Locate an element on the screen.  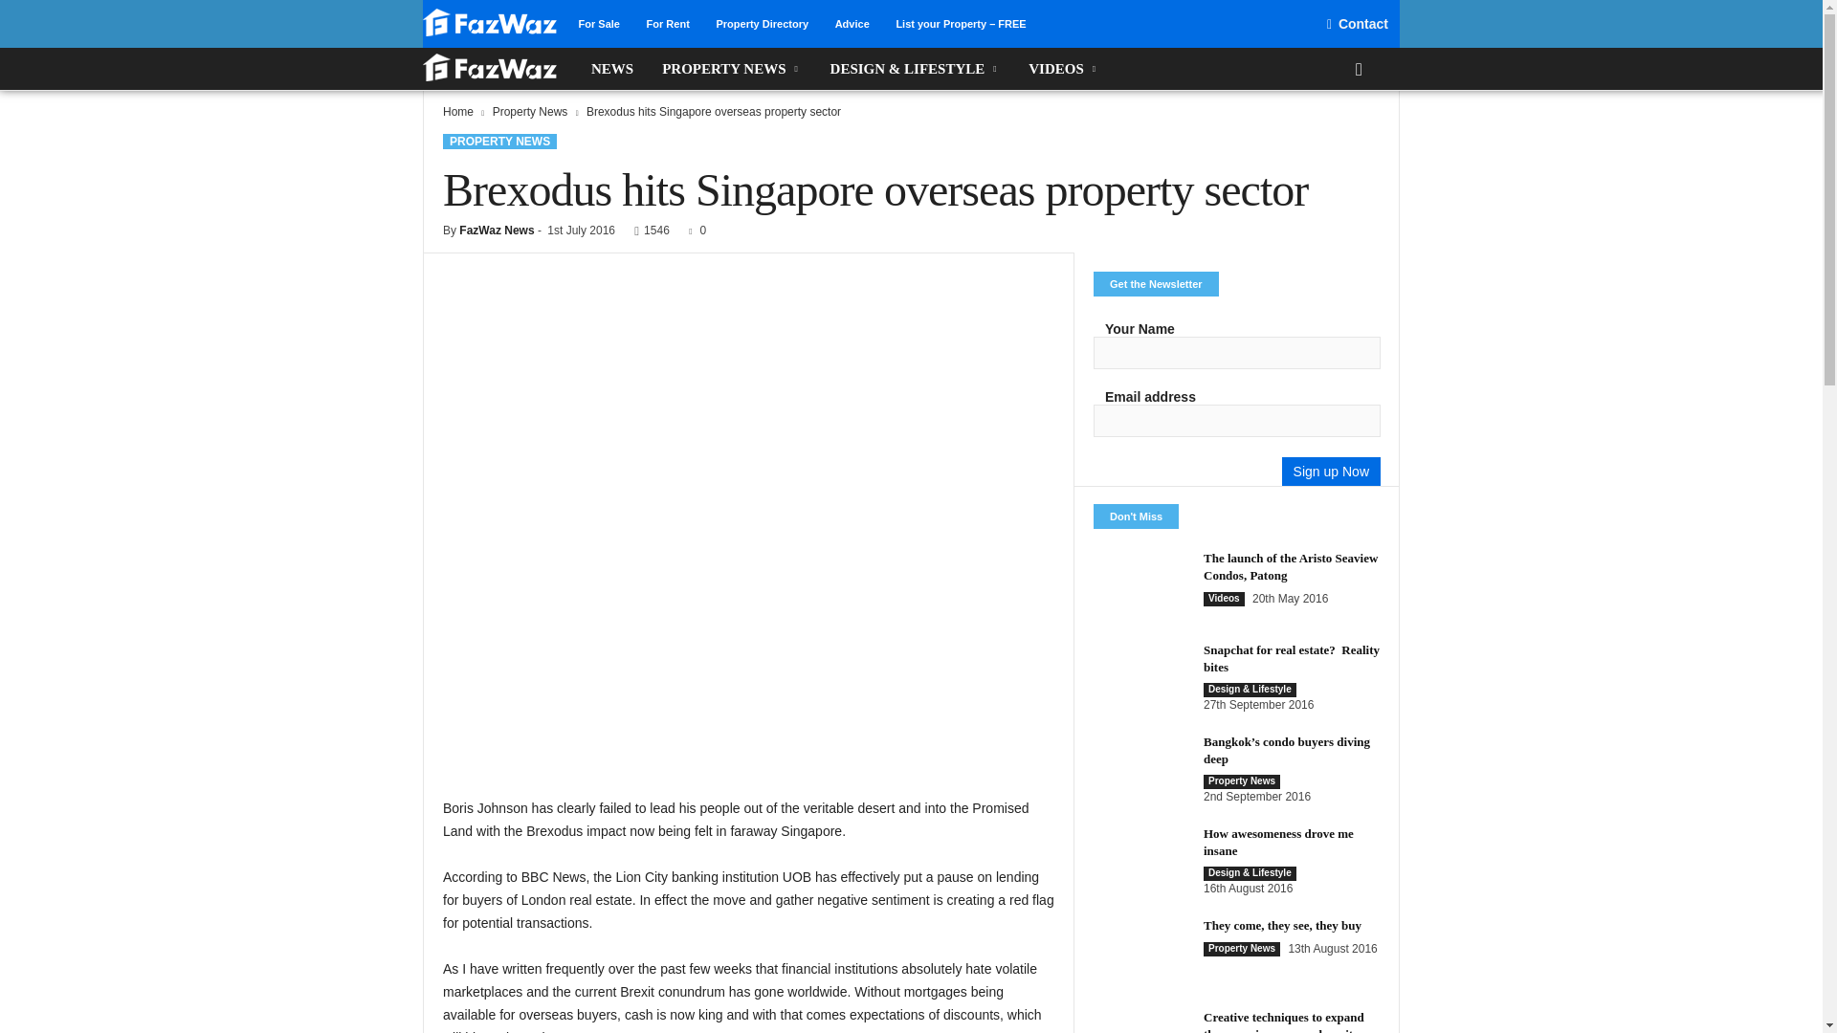
For Rent is located at coordinates (668, 24).